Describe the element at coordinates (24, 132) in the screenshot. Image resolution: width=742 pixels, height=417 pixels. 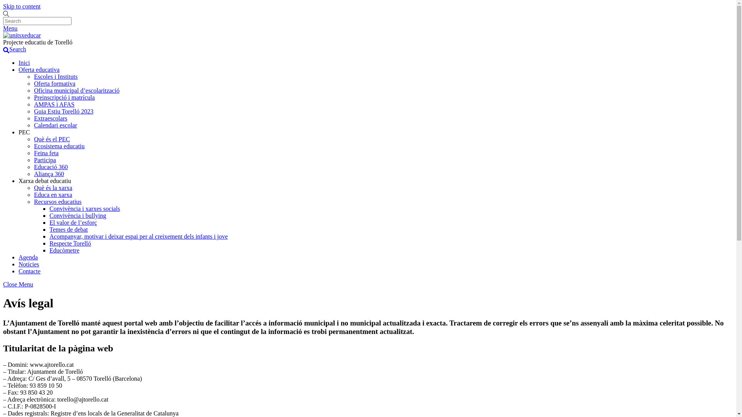
I see `PEC` at that location.